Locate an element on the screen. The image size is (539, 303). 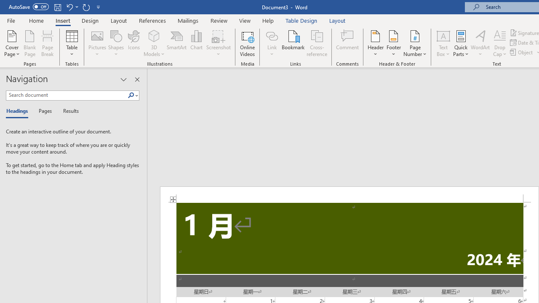
Bookmark... is located at coordinates (293, 43).